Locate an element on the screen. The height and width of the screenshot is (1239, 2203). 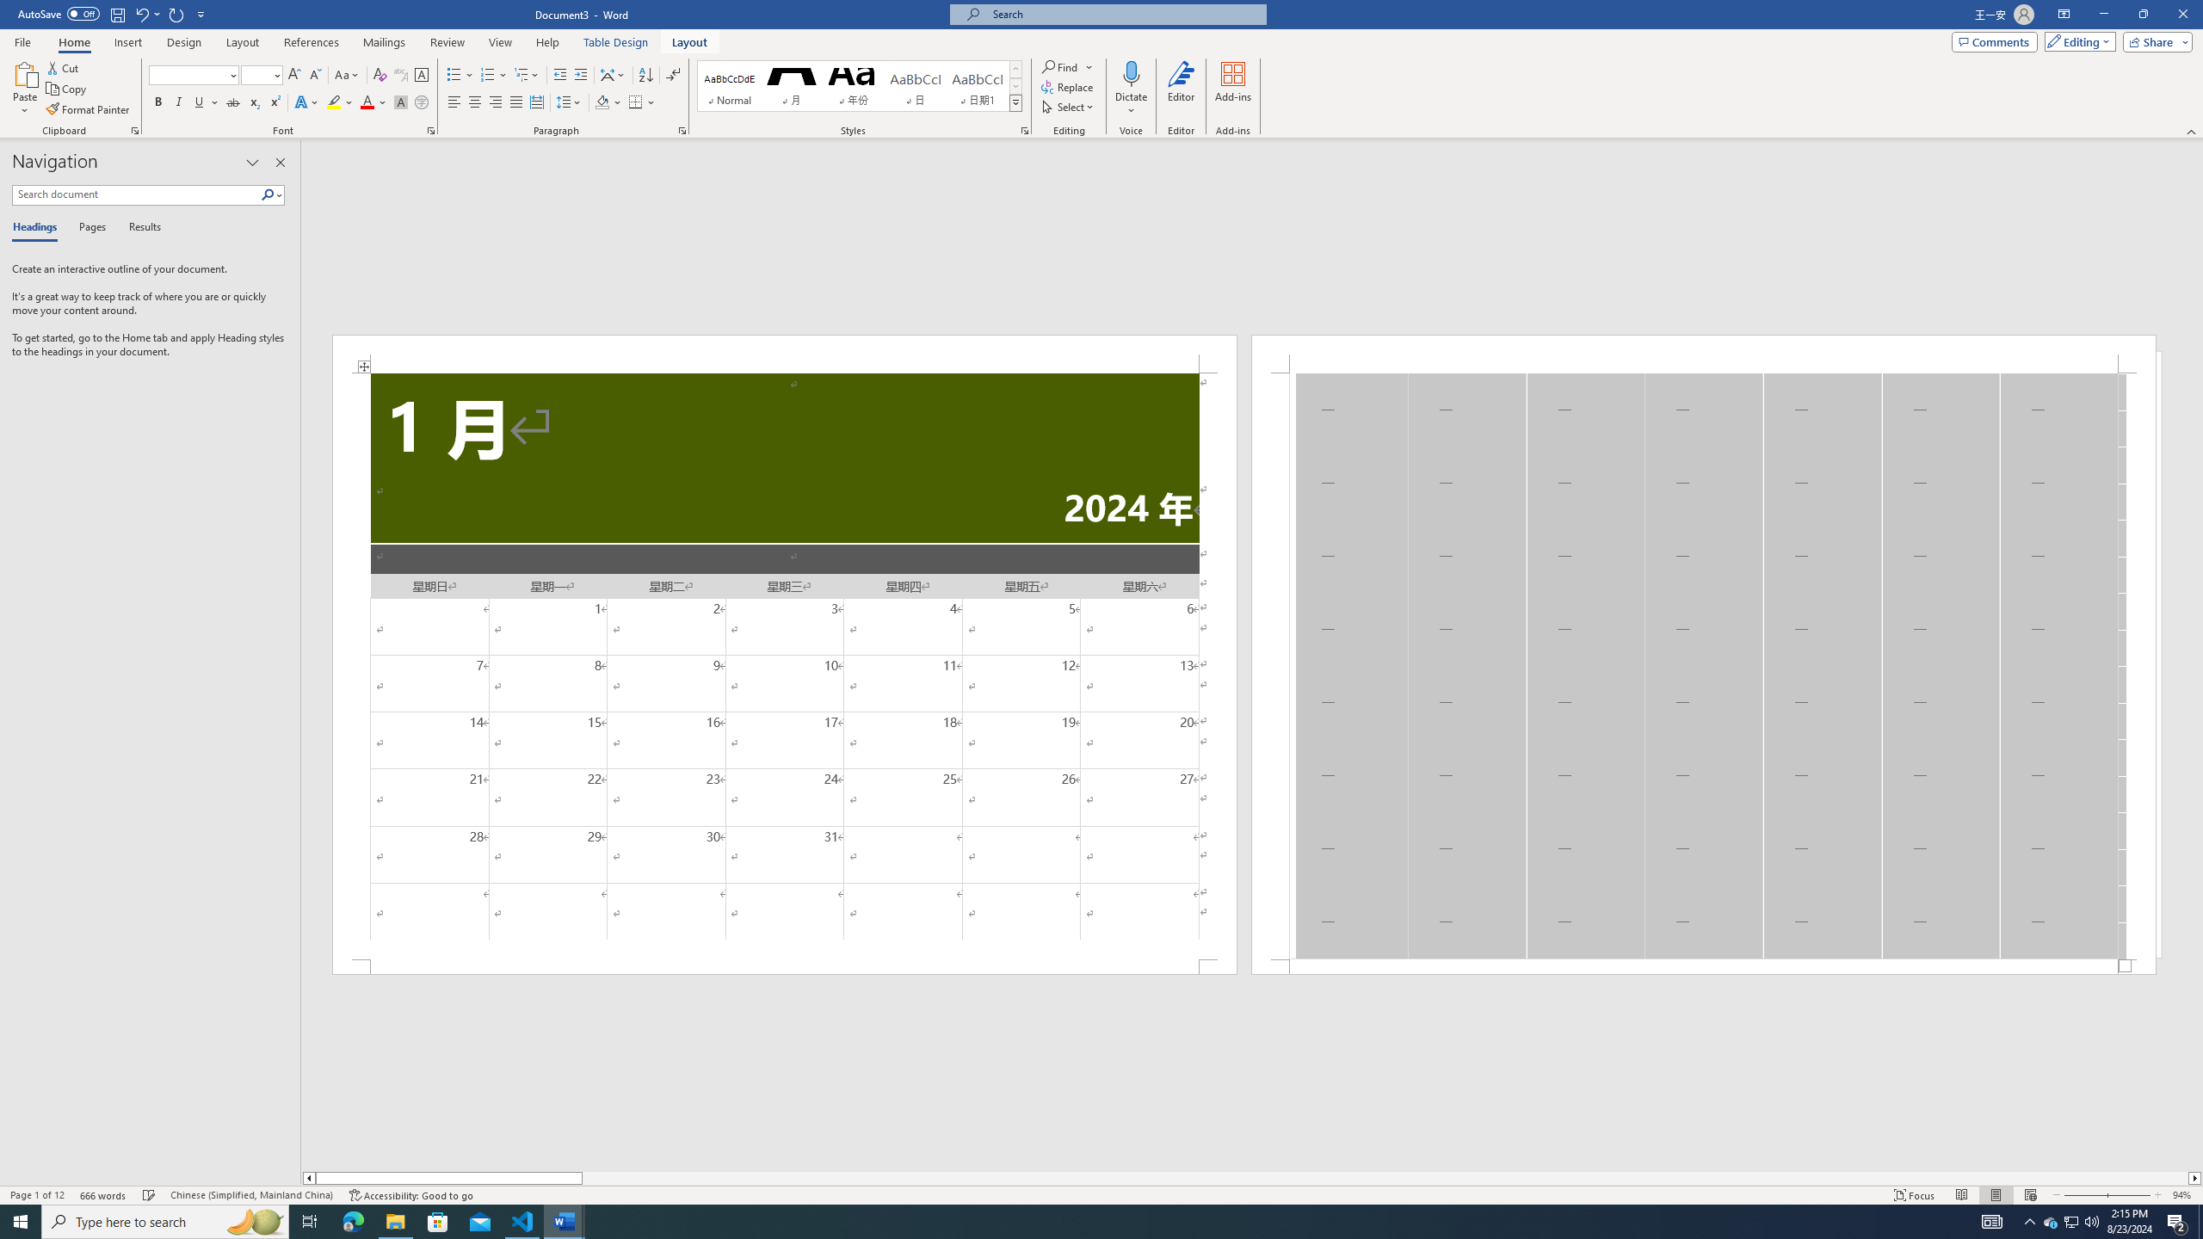
Repeat Doc Close is located at coordinates (177, 14).